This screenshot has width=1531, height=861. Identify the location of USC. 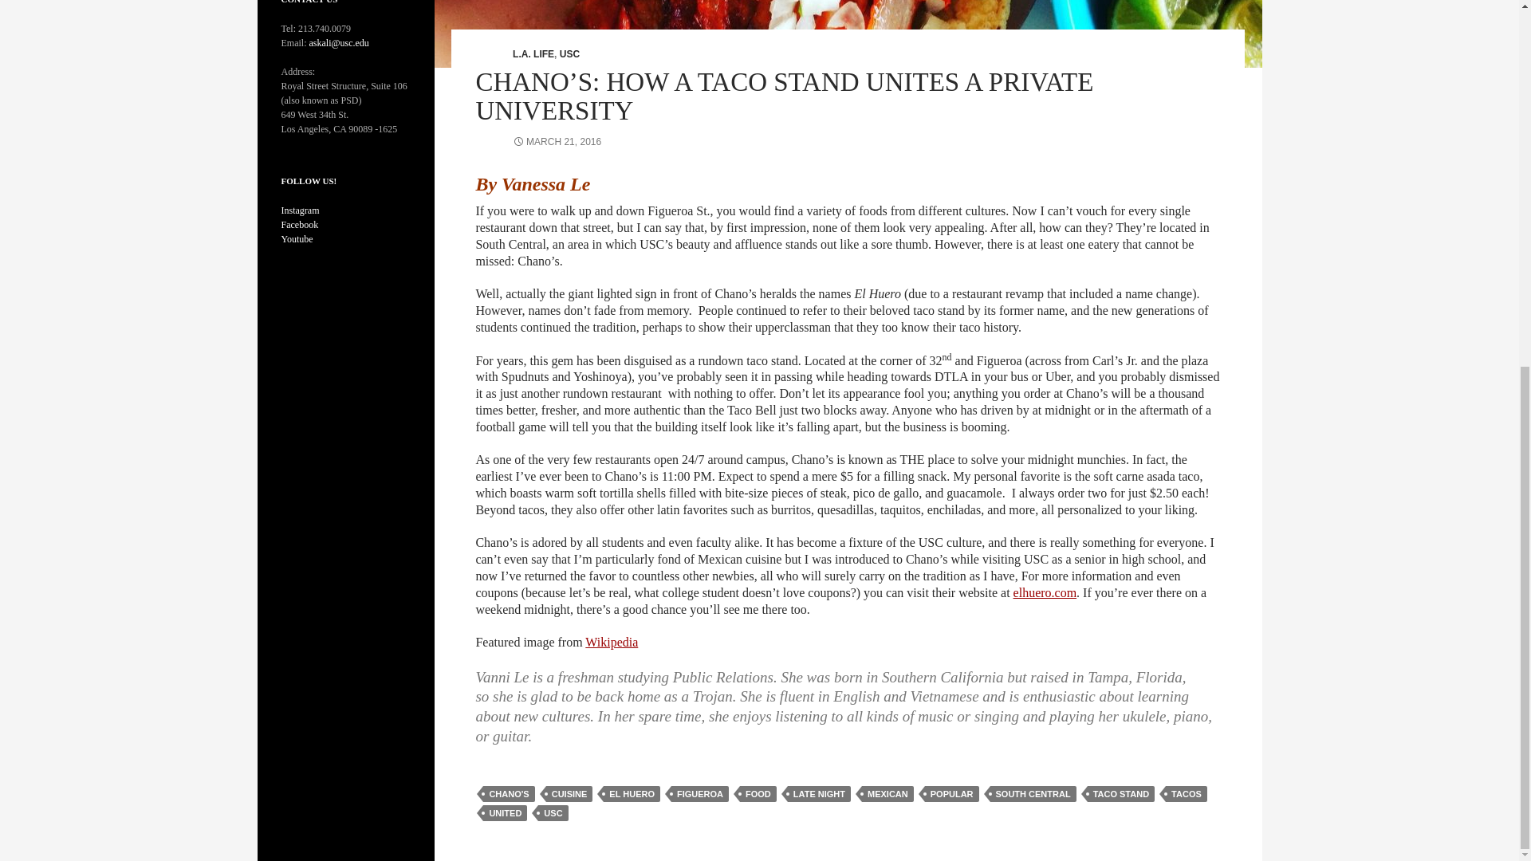
(553, 813).